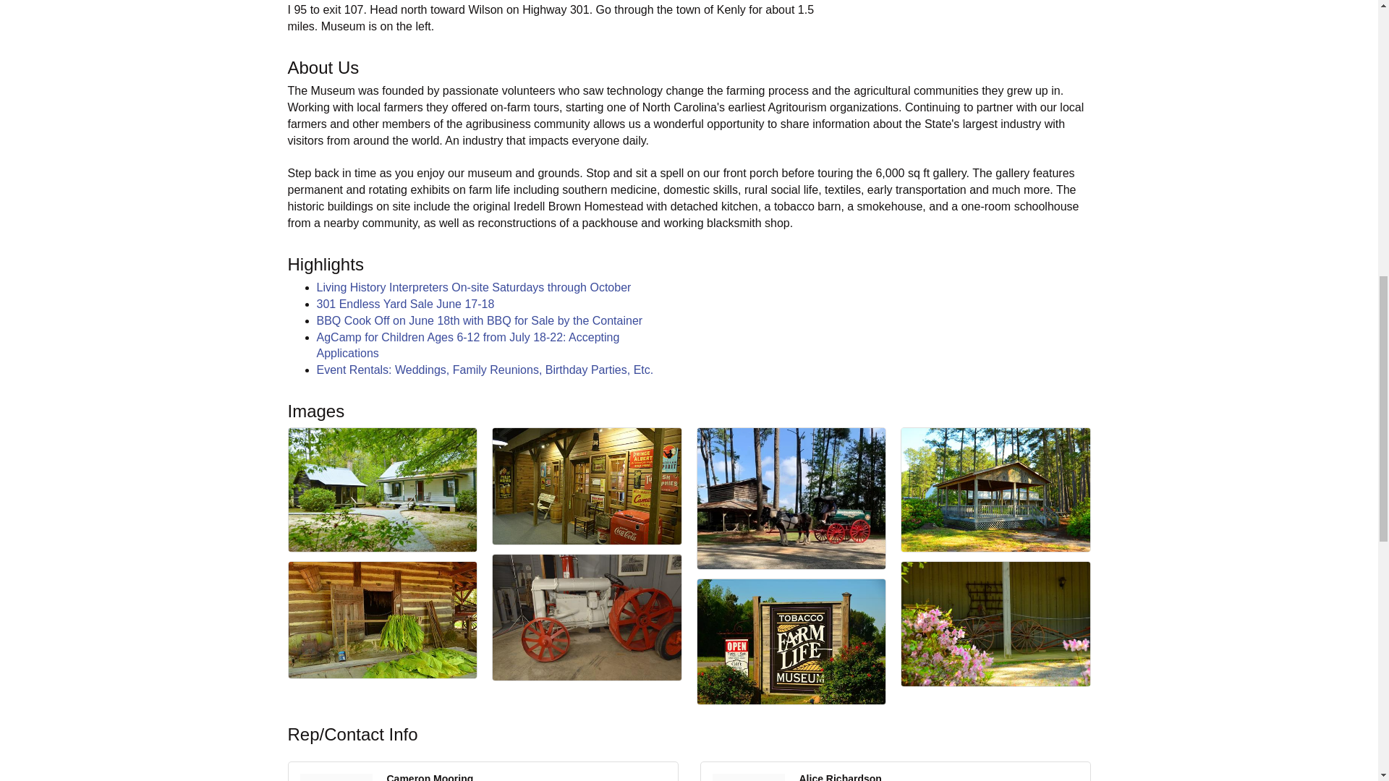 This screenshot has height=781, width=1389. I want to click on Gallery Image SIGN.jpg, so click(791, 641).